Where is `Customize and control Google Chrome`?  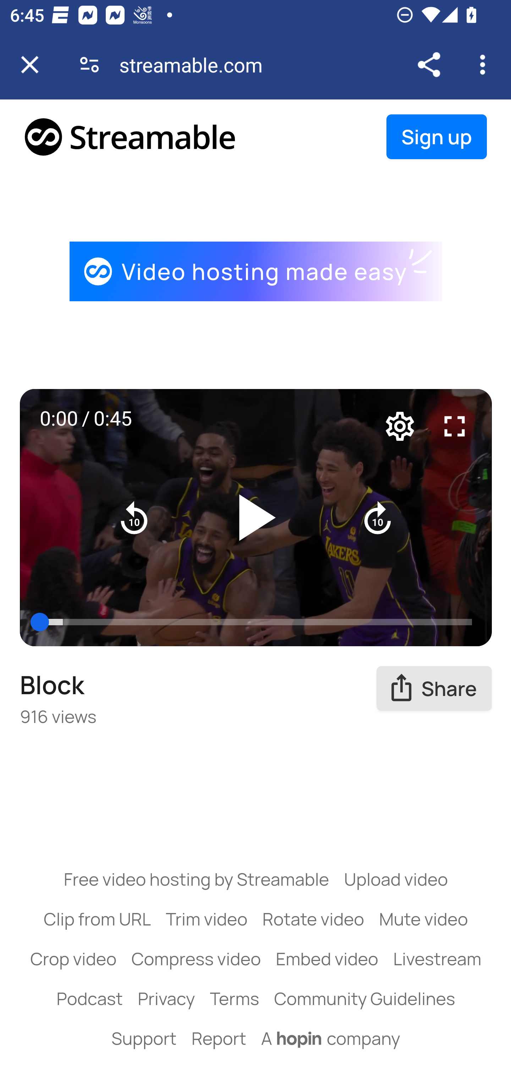
Customize and control Google Chrome is located at coordinates (485, 65).